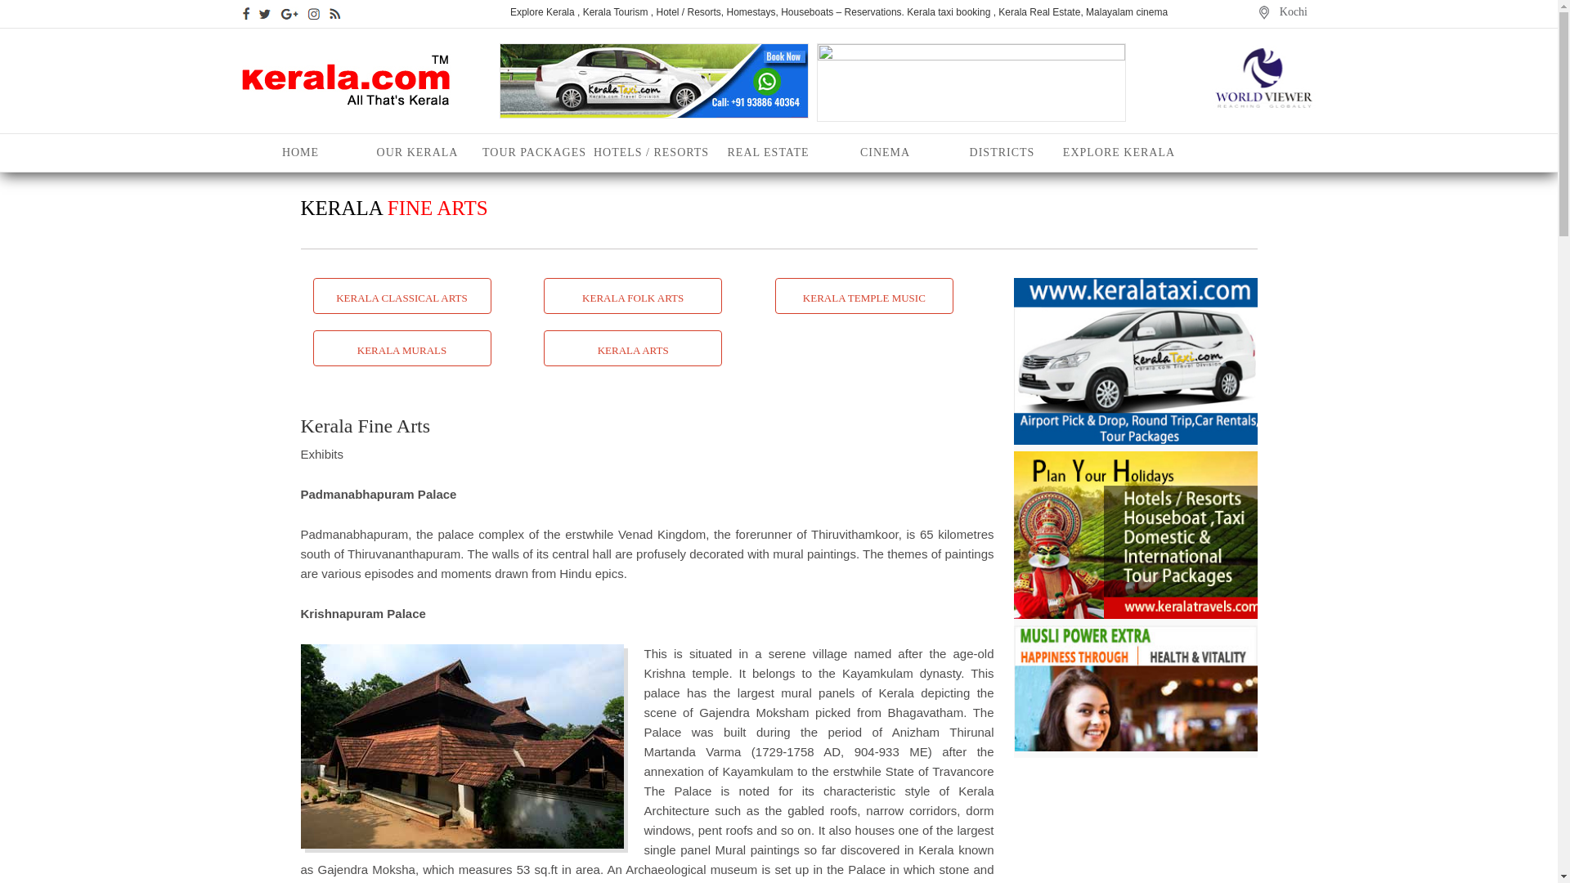  Describe the element at coordinates (1002, 152) in the screenshot. I see `Districts` at that location.